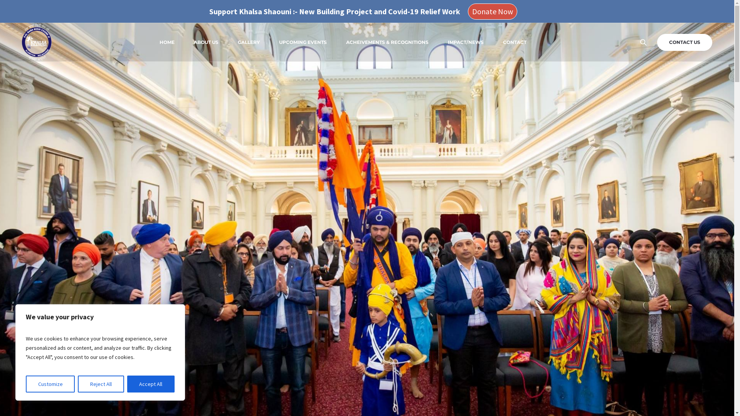 The image size is (740, 416). Describe the element at coordinates (684, 42) in the screenshot. I see `CONTACT US` at that location.